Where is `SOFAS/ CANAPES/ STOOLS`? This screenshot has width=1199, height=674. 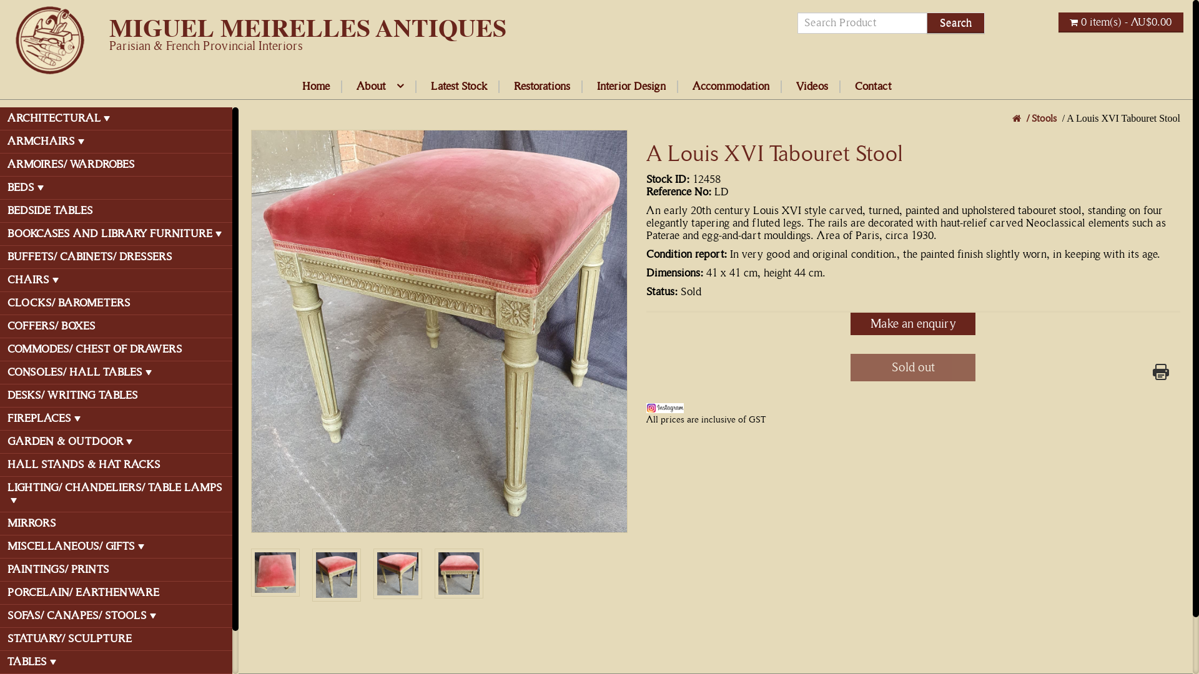
SOFAS/ CANAPES/ STOOLS is located at coordinates (116, 617).